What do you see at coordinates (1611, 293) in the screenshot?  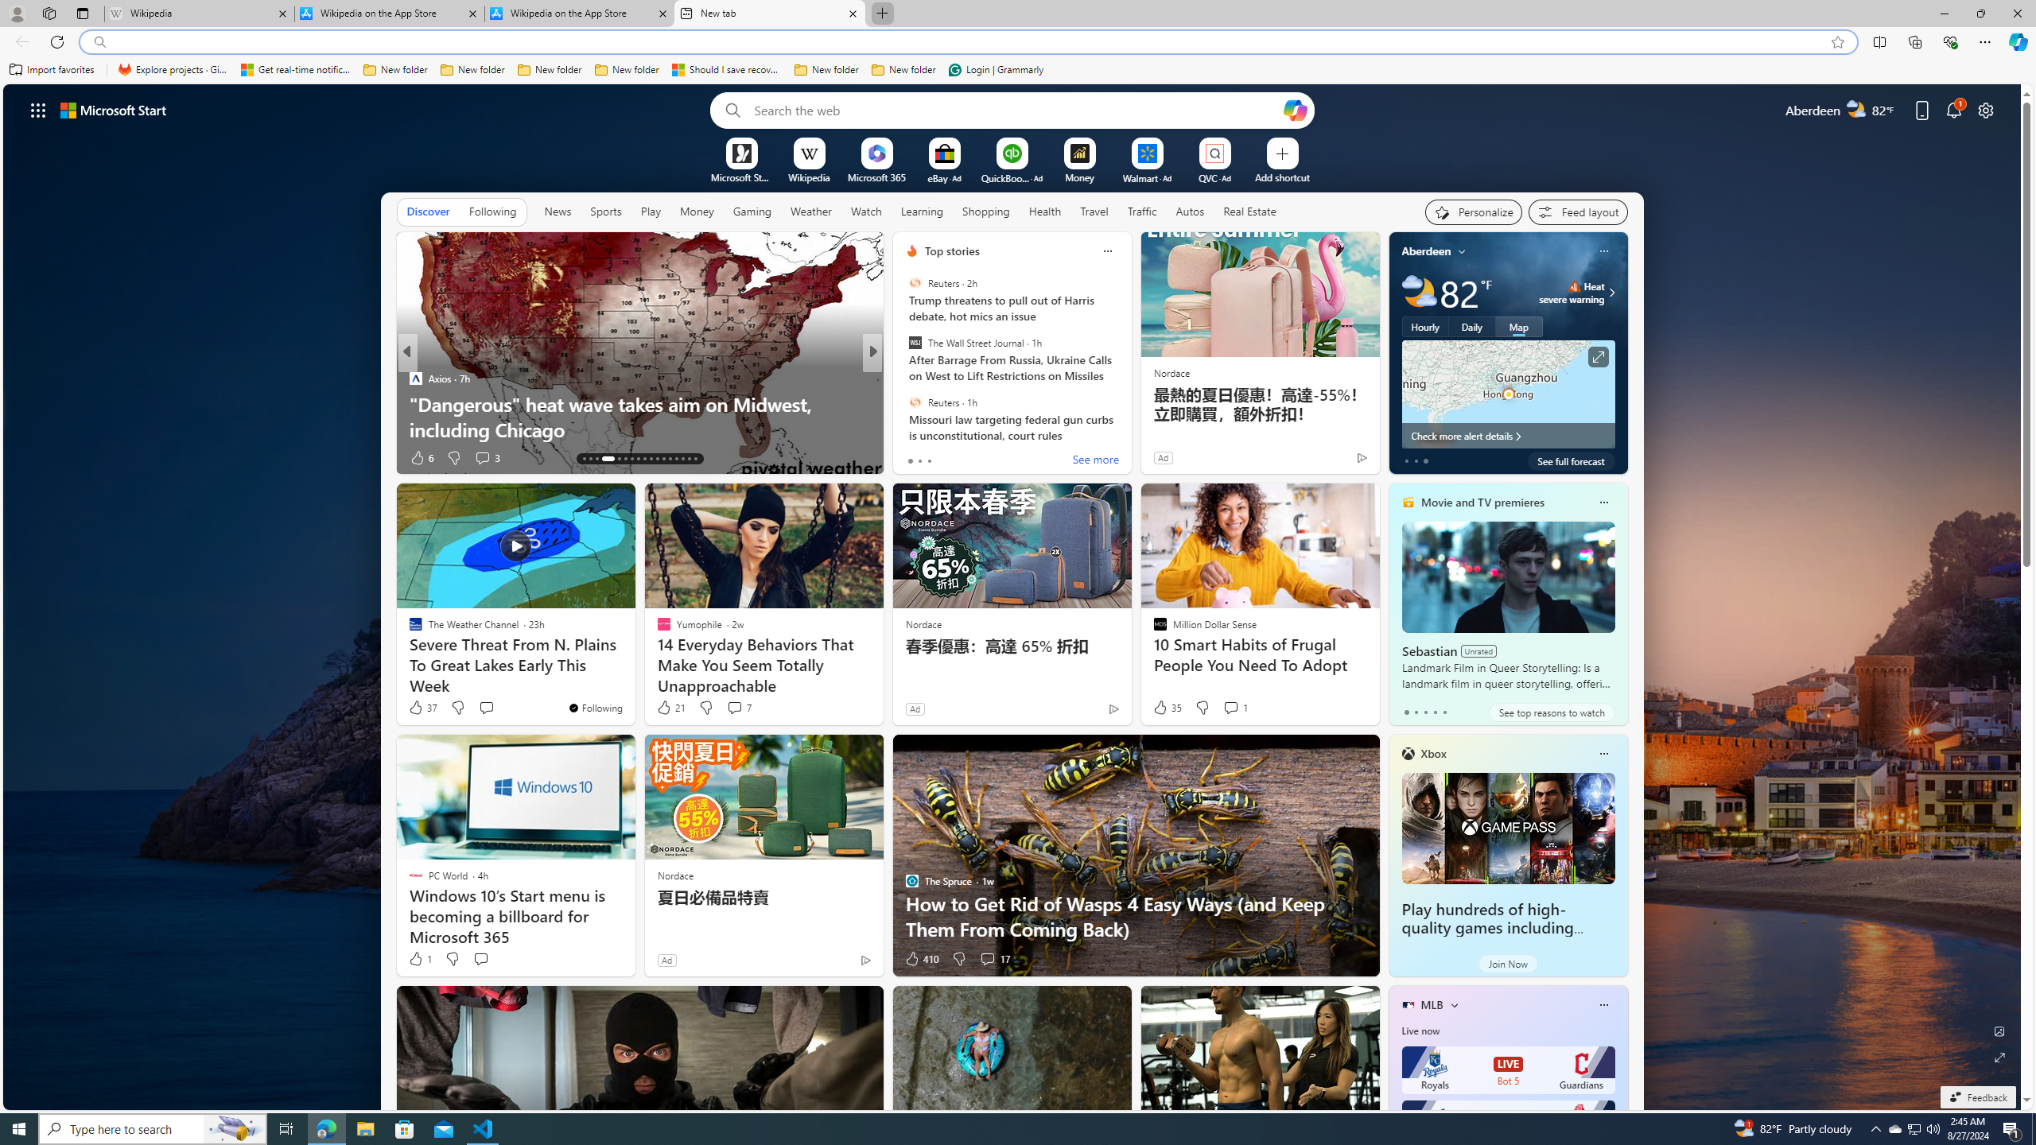 I see `Class: weather-arrow-glyph` at bounding box center [1611, 293].